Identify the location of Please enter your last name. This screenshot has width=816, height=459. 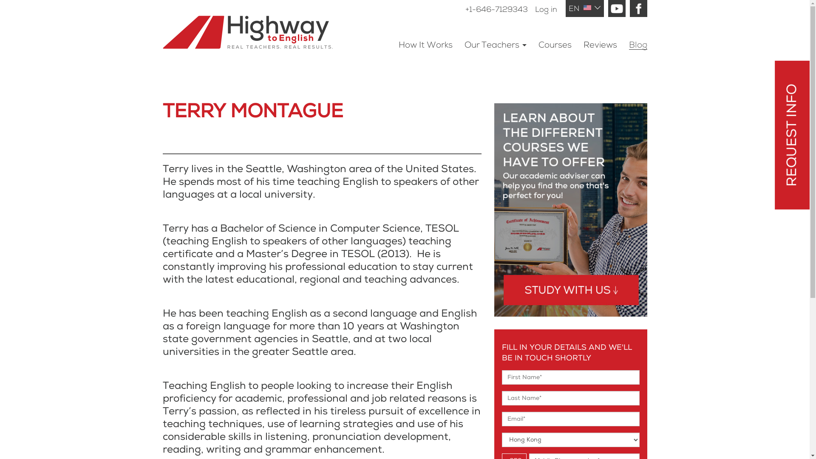
(570, 398).